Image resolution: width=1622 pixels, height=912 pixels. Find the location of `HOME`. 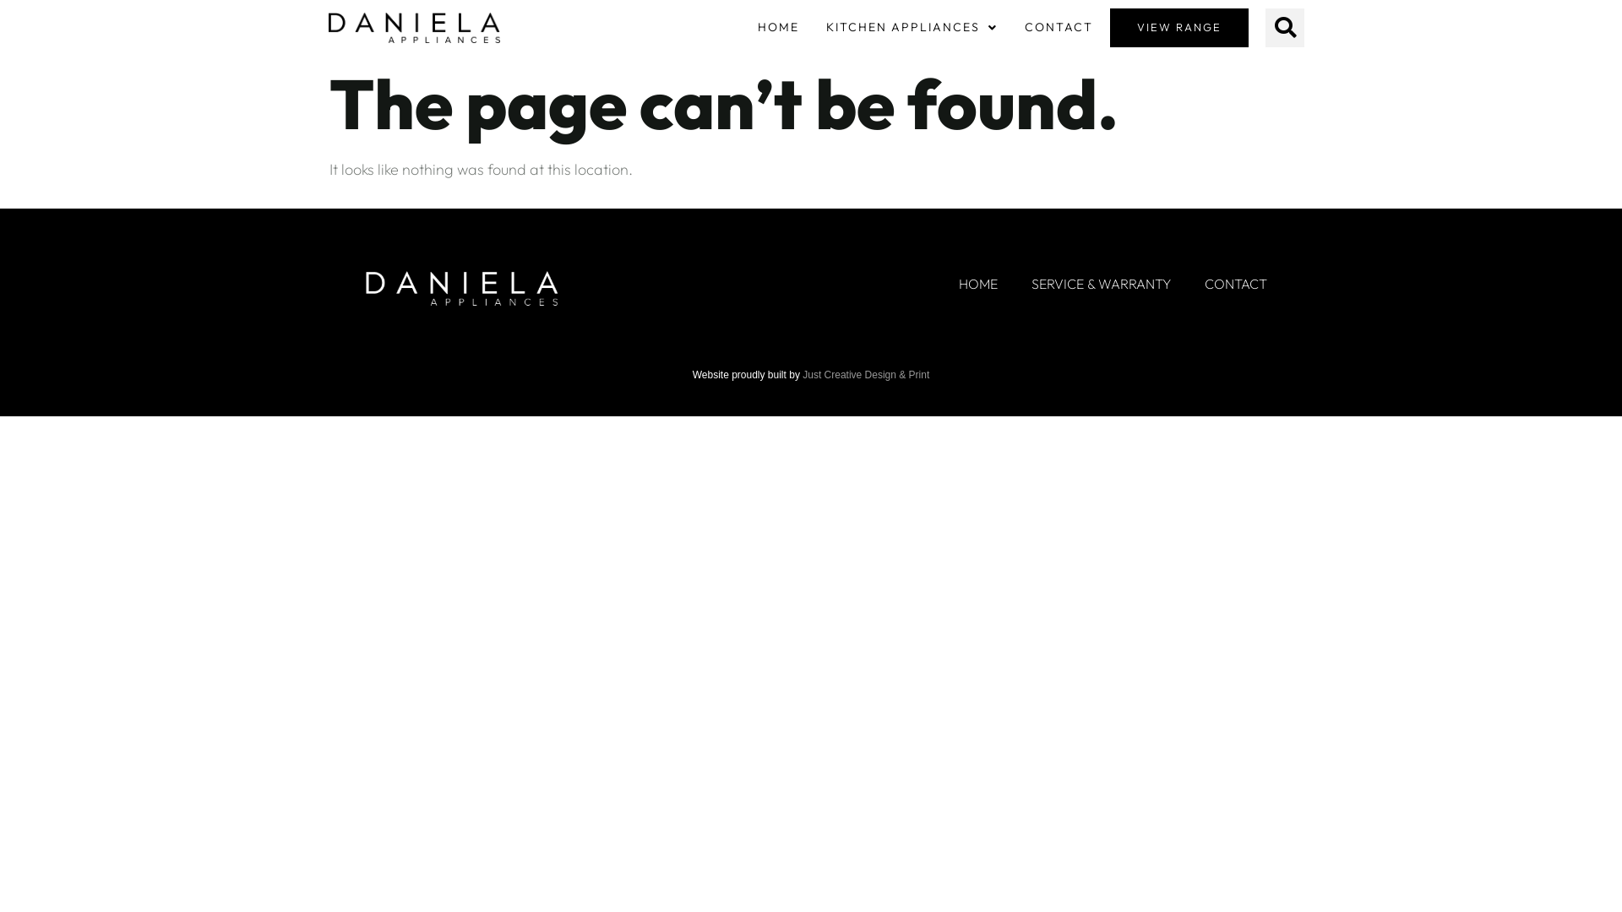

HOME is located at coordinates (978, 284).